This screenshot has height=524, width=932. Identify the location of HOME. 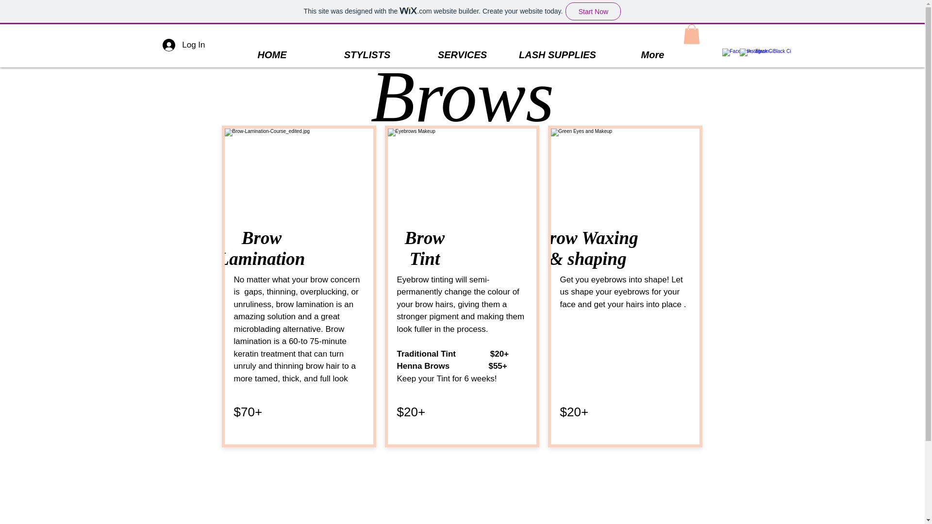
(272, 54).